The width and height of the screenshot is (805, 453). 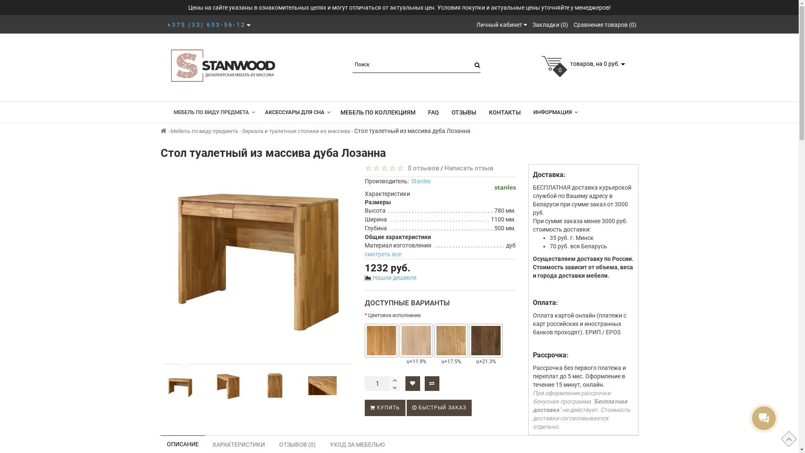 I want to click on cart, so click(x=552, y=63).